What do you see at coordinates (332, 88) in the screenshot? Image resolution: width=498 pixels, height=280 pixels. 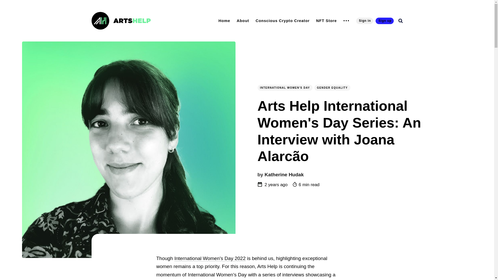 I see `GENDER EQUALITY` at bounding box center [332, 88].